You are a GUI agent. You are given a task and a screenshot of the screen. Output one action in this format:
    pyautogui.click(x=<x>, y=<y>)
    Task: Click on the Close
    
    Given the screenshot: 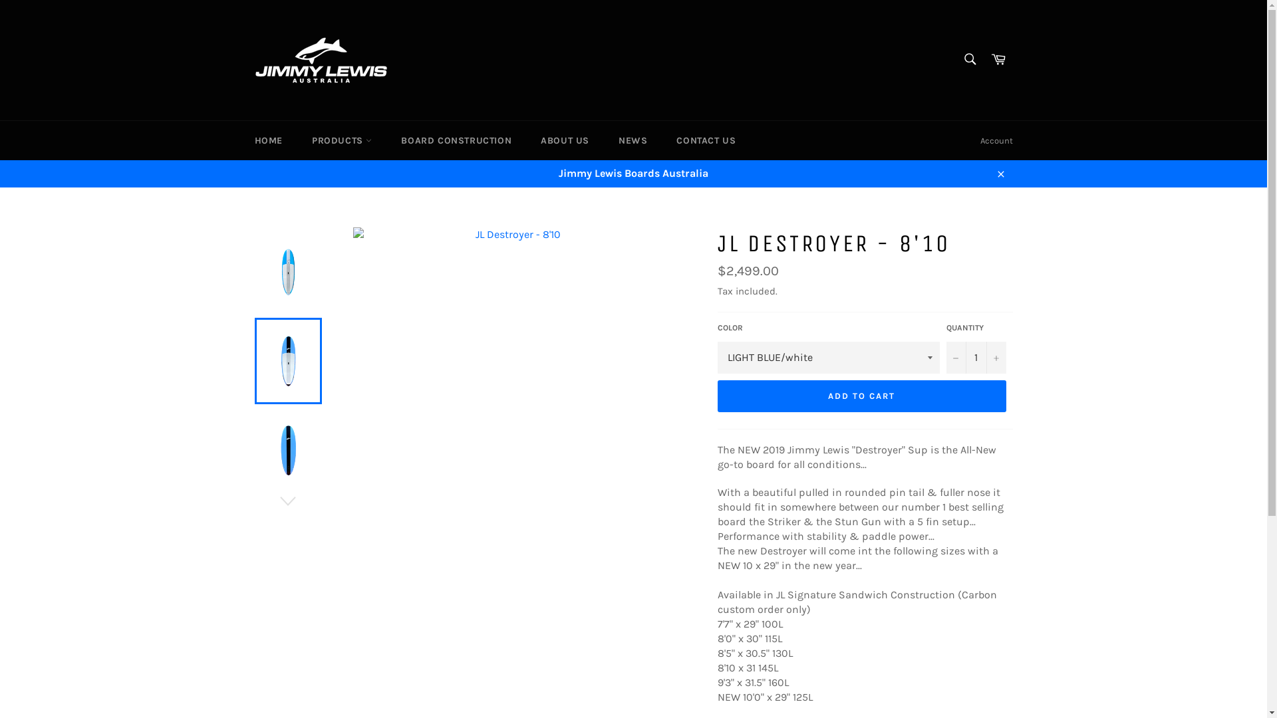 What is the action you would take?
    pyautogui.click(x=1000, y=174)
    